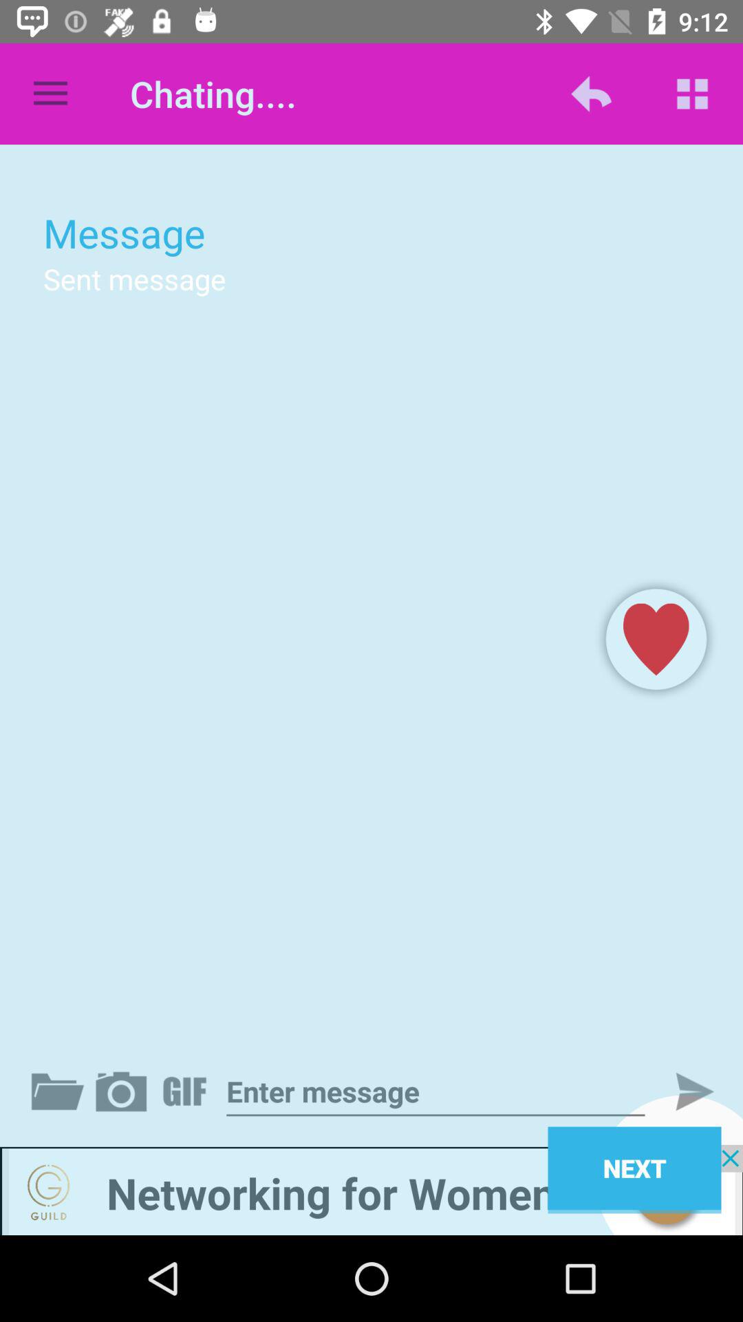  Describe the element at coordinates (124, 1091) in the screenshot. I see `take a picture` at that location.